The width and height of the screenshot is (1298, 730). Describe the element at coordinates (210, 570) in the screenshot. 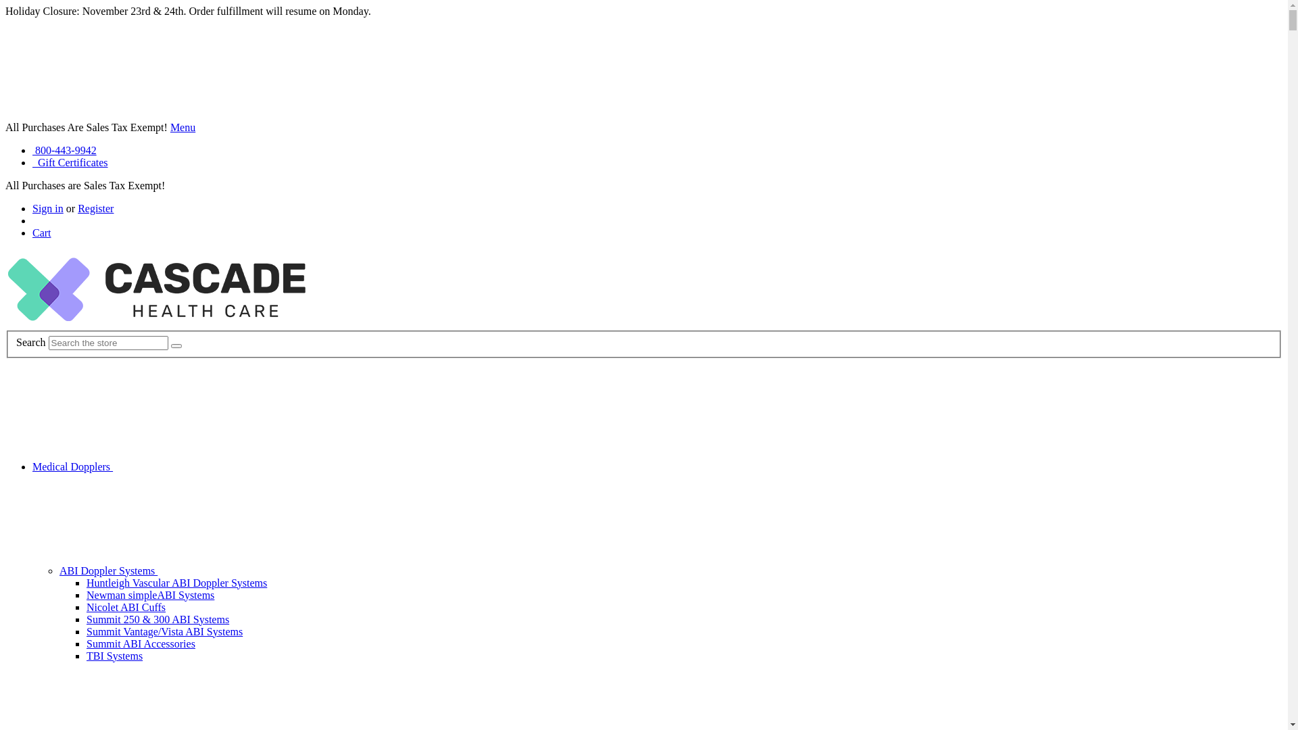

I see `ABI Doppler Systems` at that location.